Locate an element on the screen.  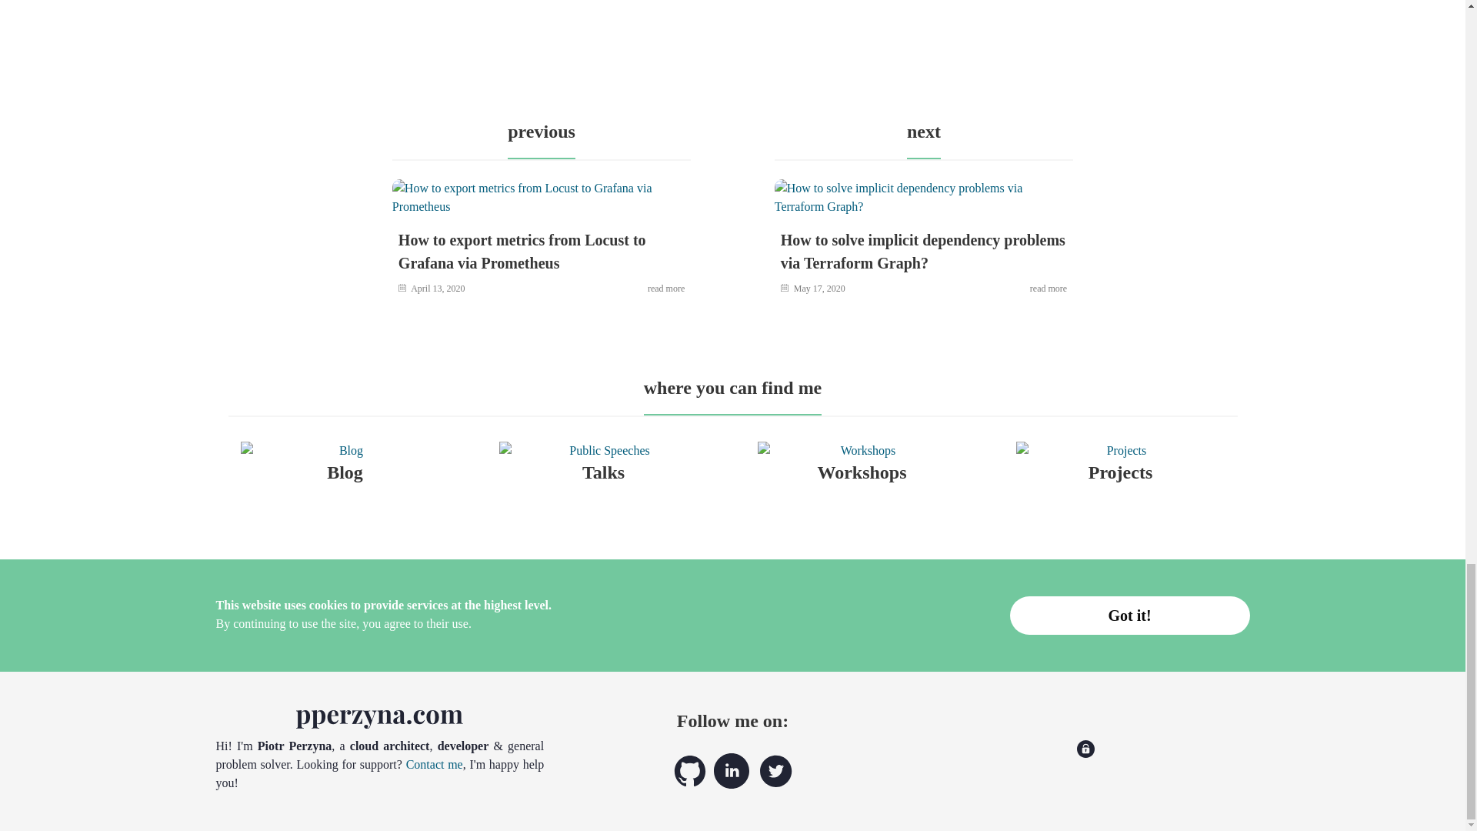
GitHub is located at coordinates (689, 784).